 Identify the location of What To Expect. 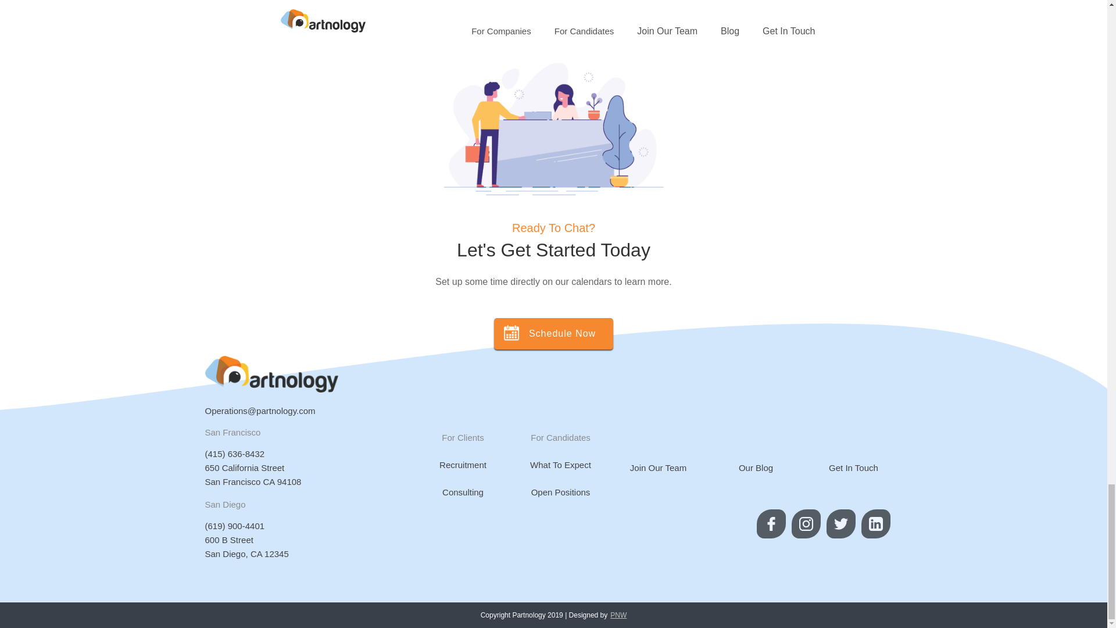
(756, 469).